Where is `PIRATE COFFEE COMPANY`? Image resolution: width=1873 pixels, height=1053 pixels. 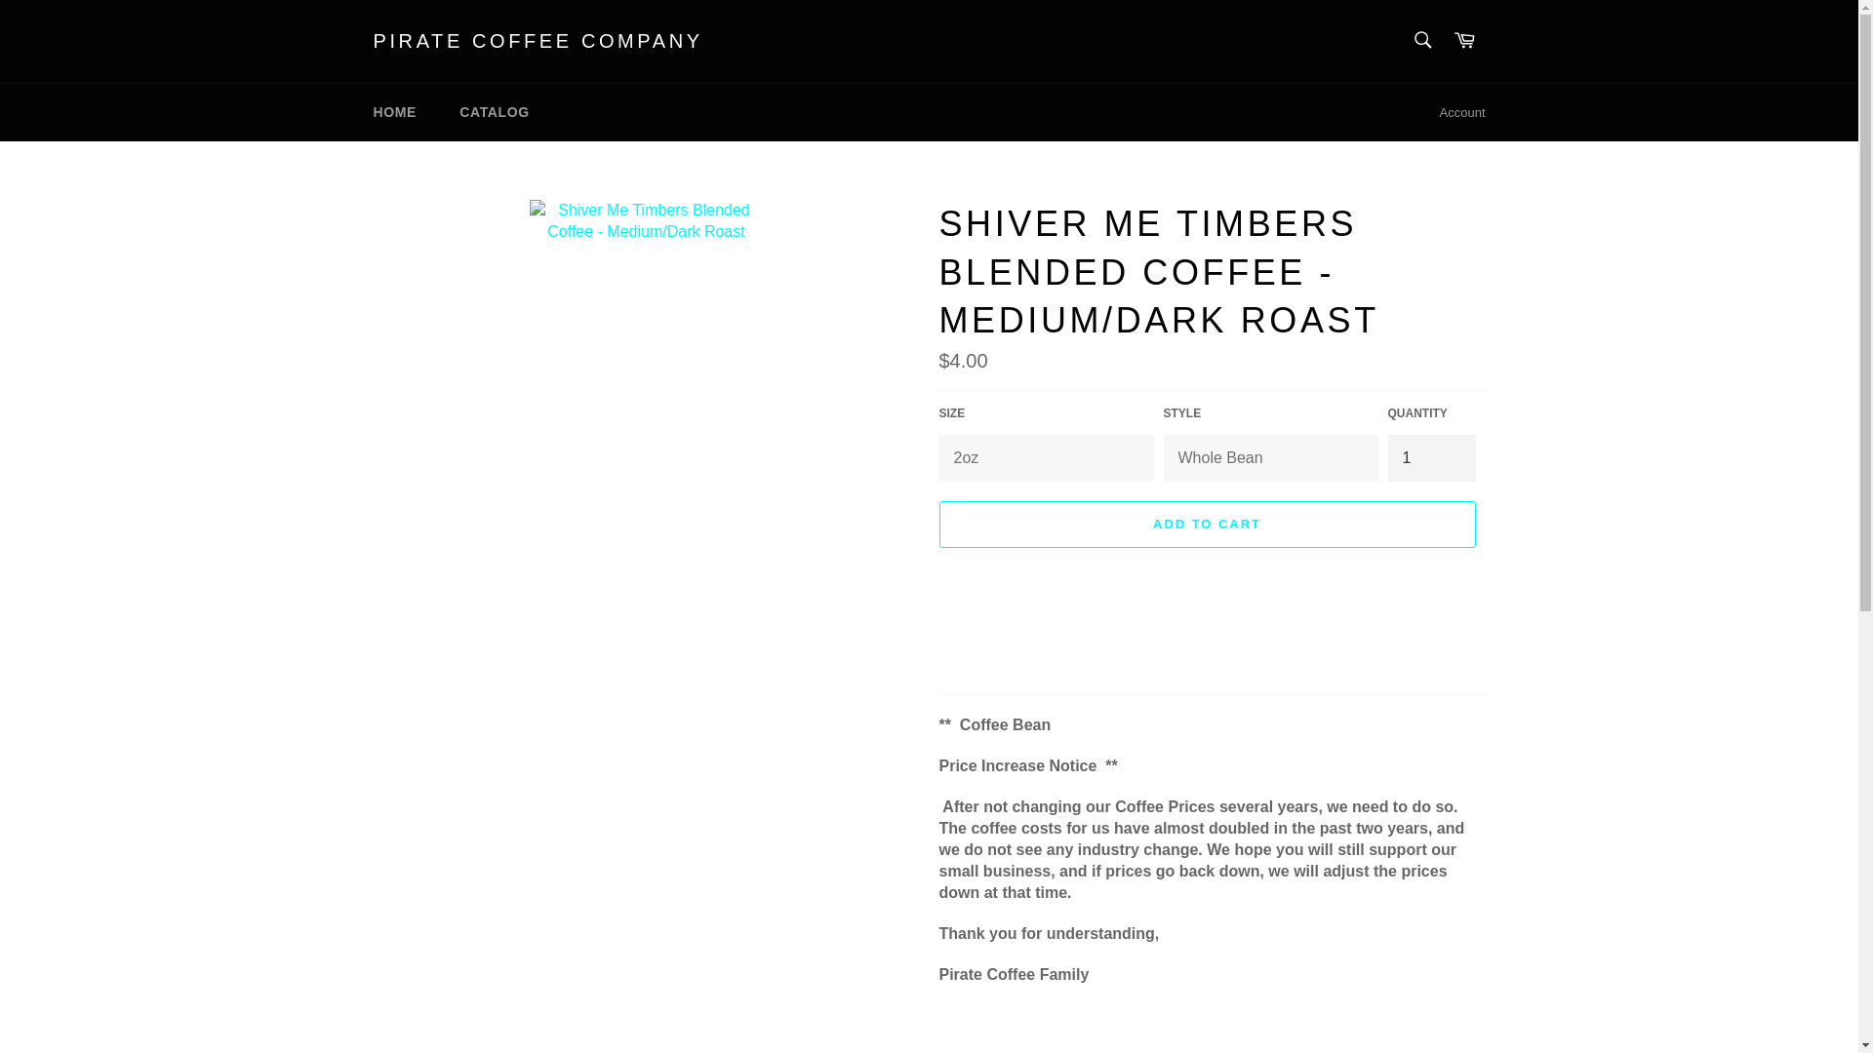 PIRATE COFFEE COMPANY is located at coordinates (538, 42).